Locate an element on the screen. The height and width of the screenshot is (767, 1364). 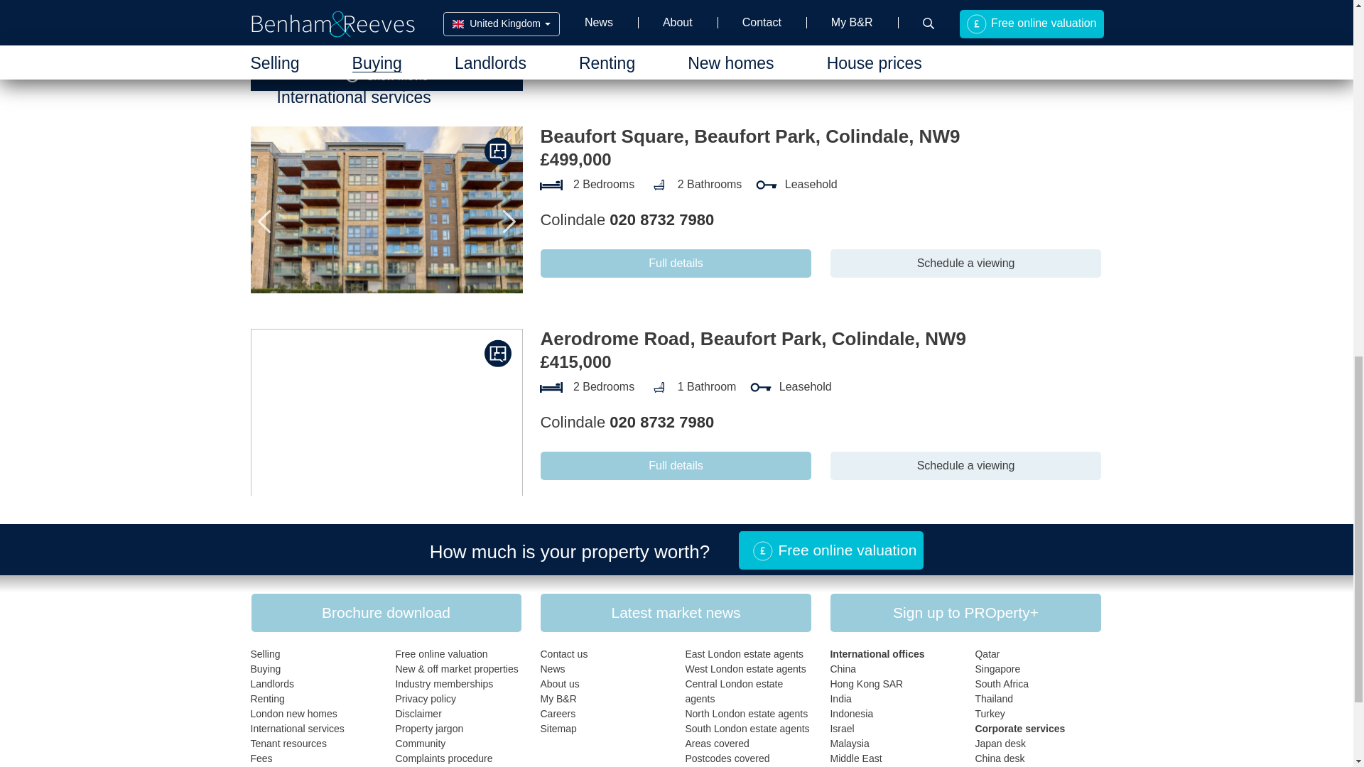
Have floor plan is located at coordinates (498, 354).